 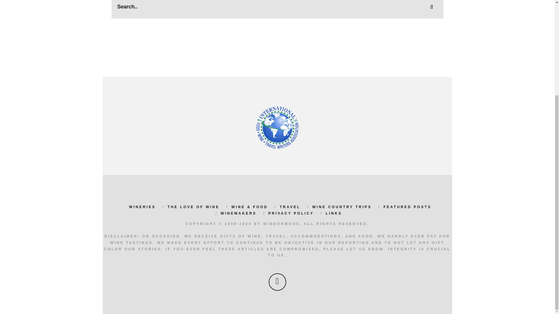 I want to click on LINKS, so click(x=334, y=213).